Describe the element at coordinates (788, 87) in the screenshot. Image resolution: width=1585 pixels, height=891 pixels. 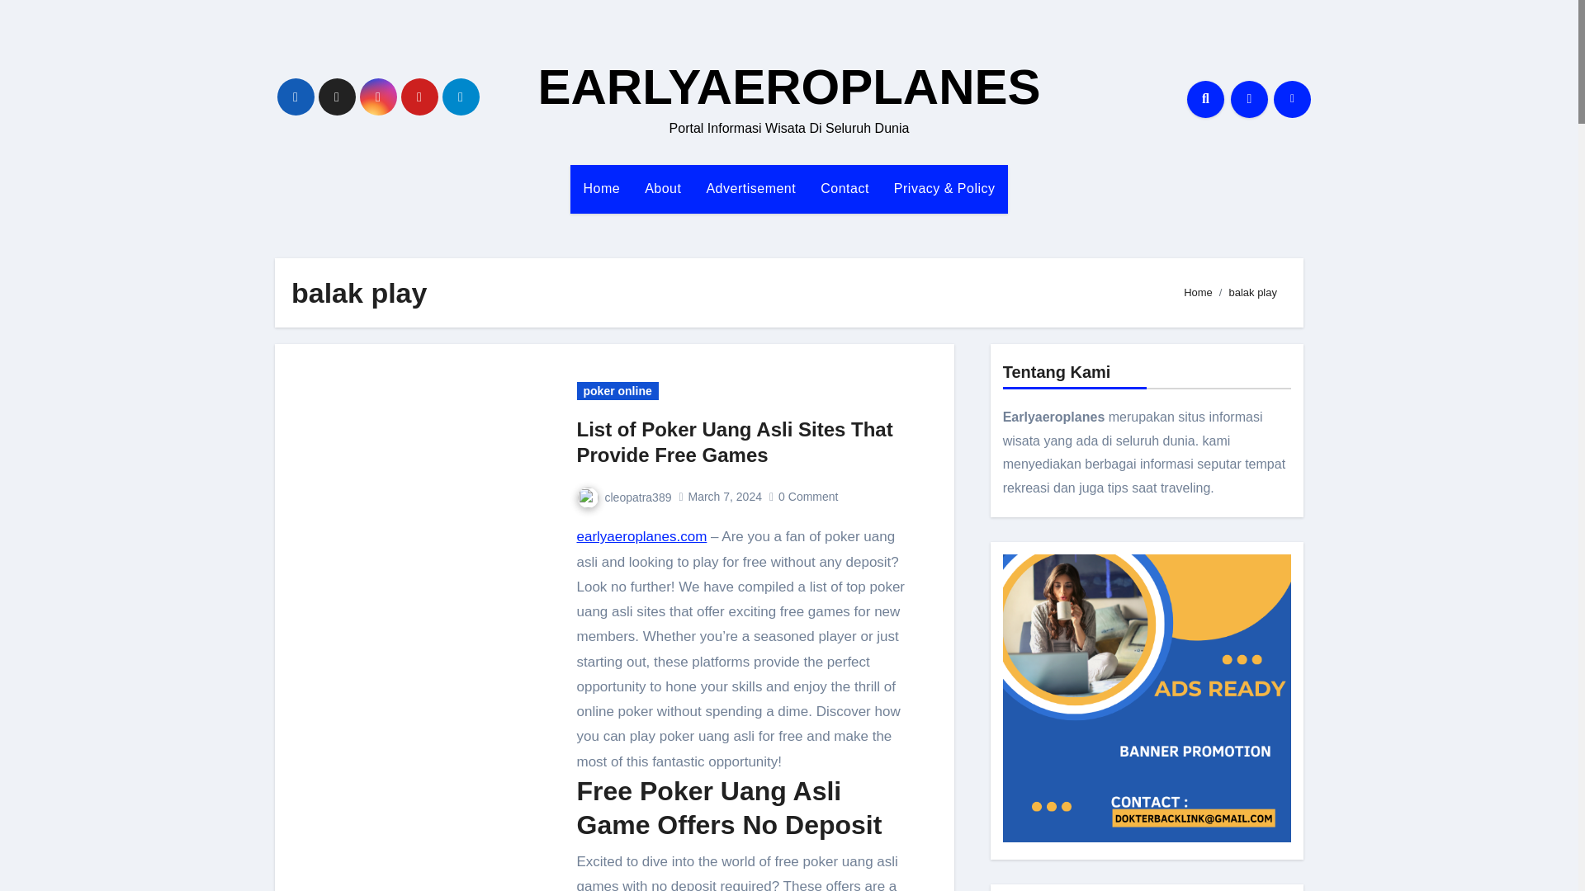
I see `EARLYAEROPLANES` at that location.